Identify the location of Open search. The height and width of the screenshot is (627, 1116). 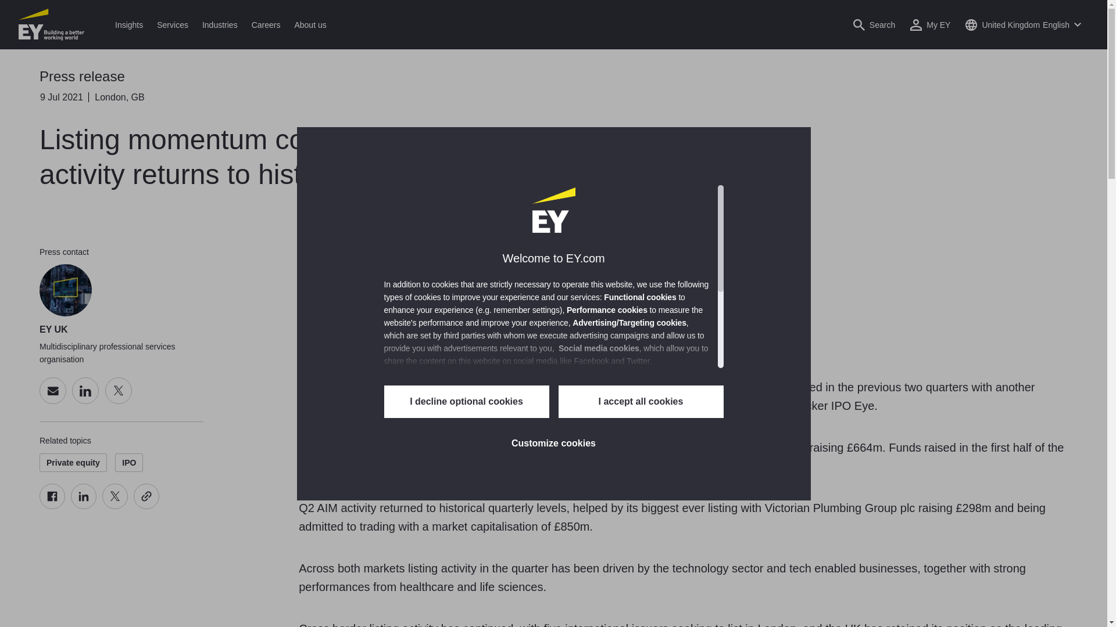
(874, 24).